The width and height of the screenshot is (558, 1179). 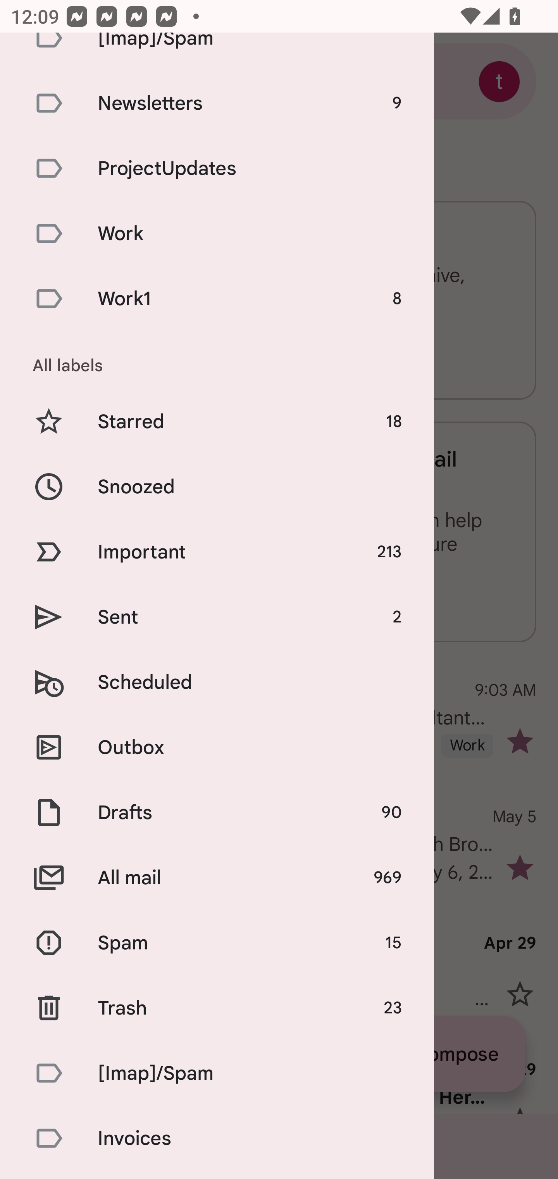 I want to click on Important 213, so click(x=217, y=551).